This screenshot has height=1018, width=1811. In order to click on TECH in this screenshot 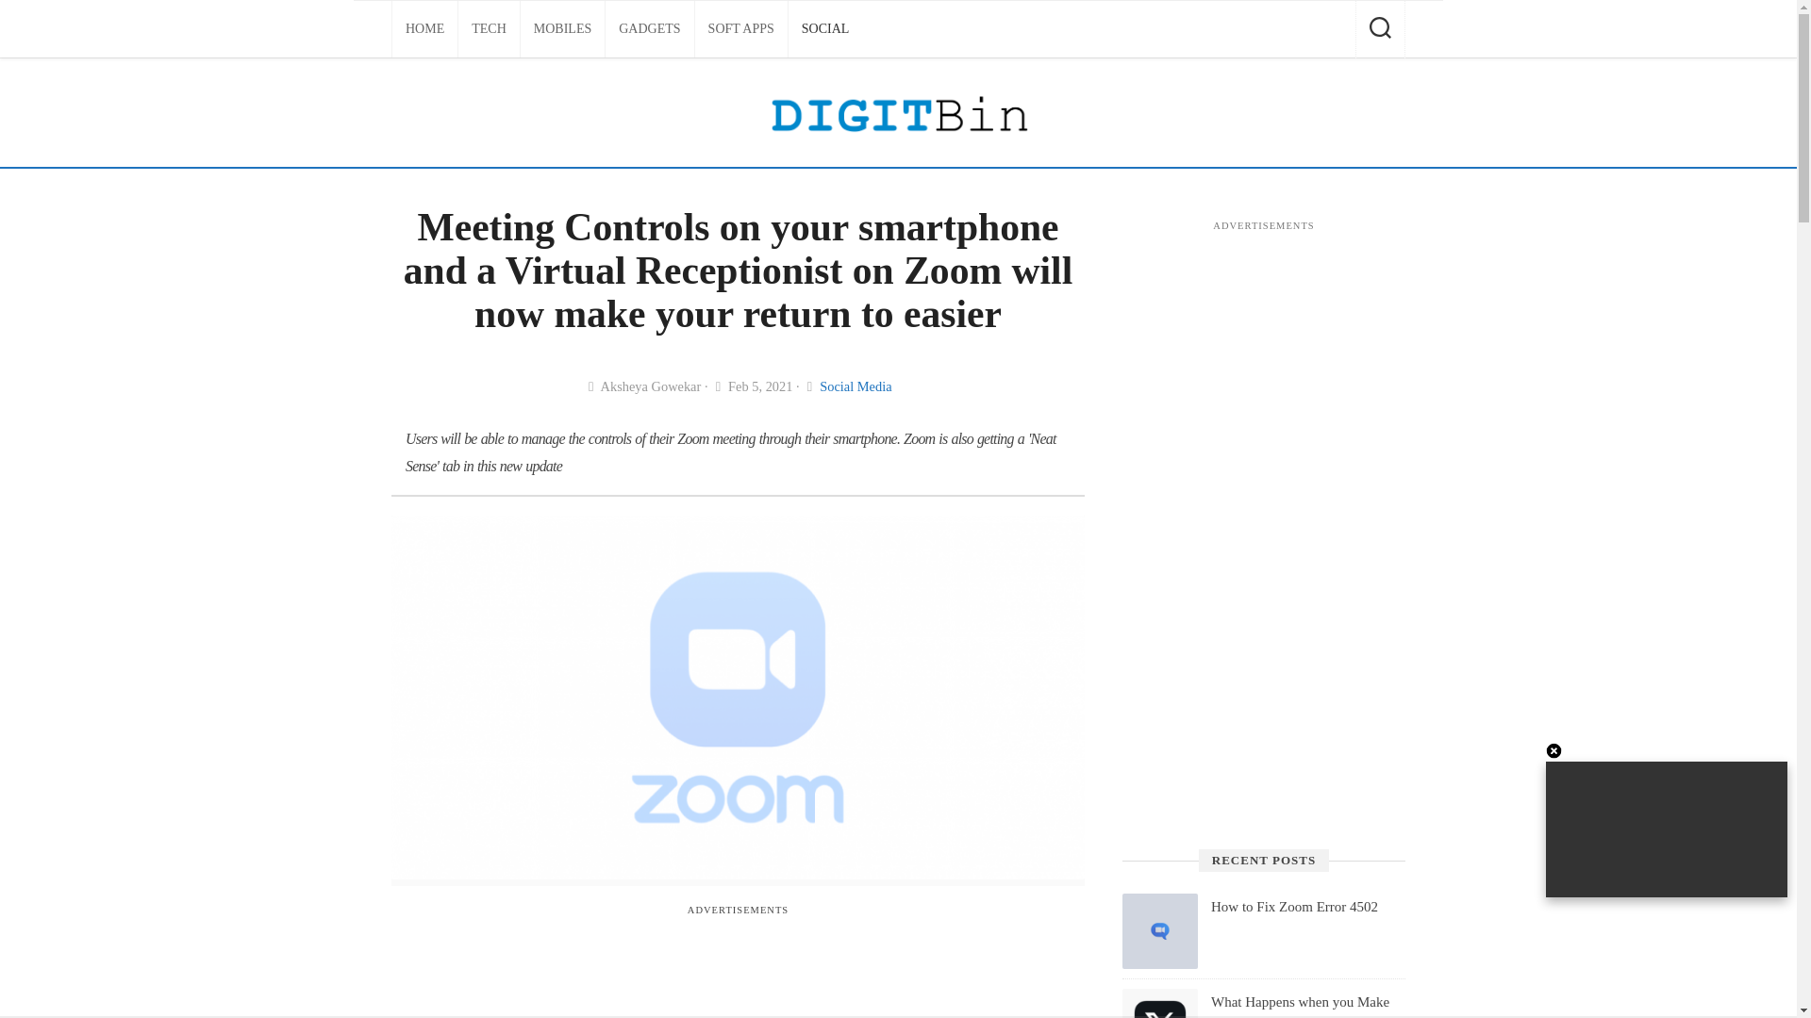, I will do `click(489, 28)`.